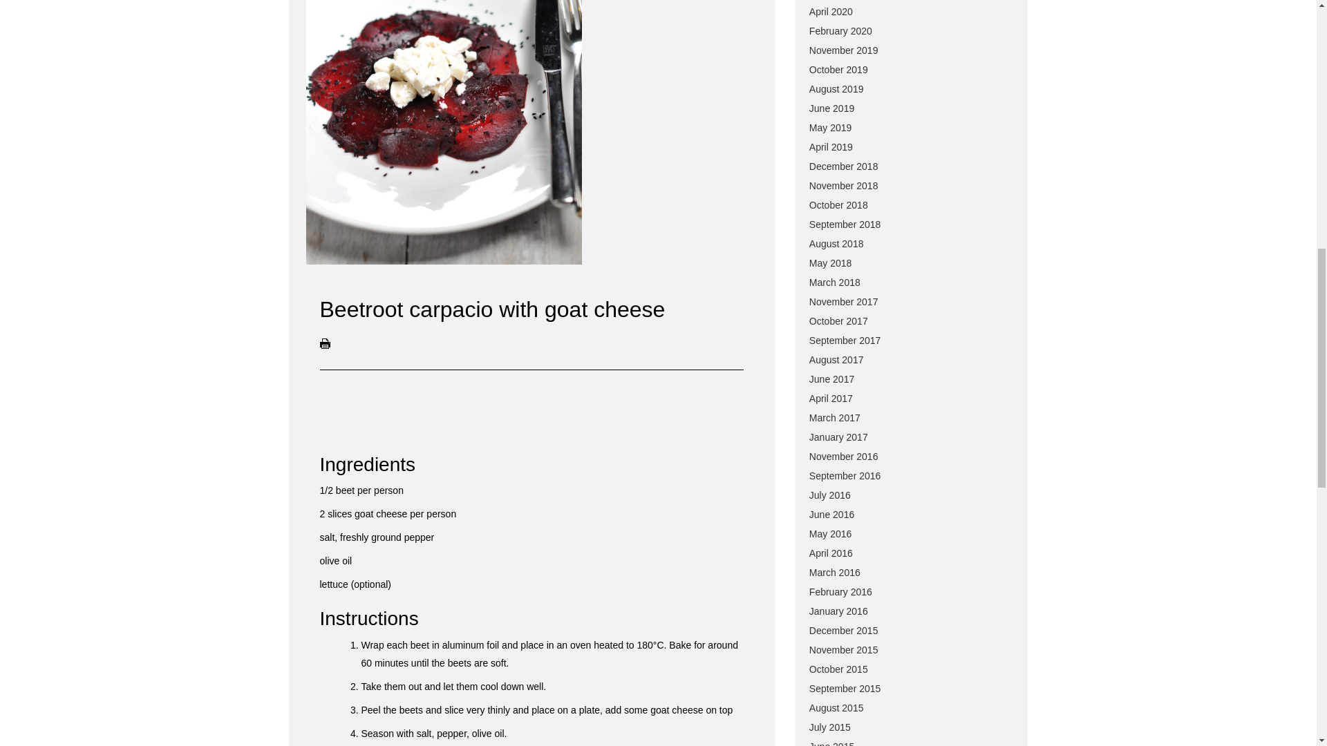 The height and width of the screenshot is (746, 1327). What do you see at coordinates (844, 50) in the screenshot?
I see `November 2019` at bounding box center [844, 50].